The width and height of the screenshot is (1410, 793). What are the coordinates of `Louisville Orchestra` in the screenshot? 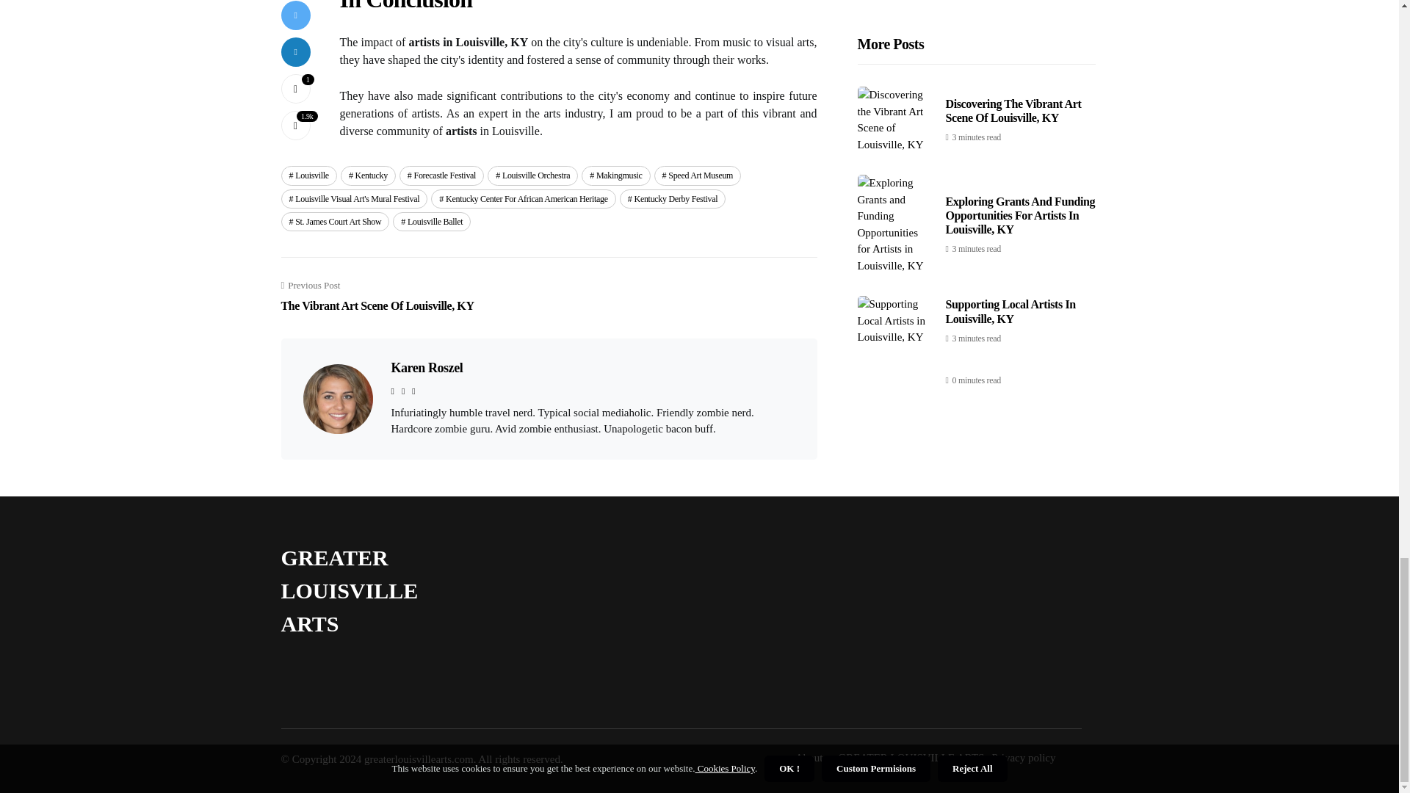 It's located at (698, 175).